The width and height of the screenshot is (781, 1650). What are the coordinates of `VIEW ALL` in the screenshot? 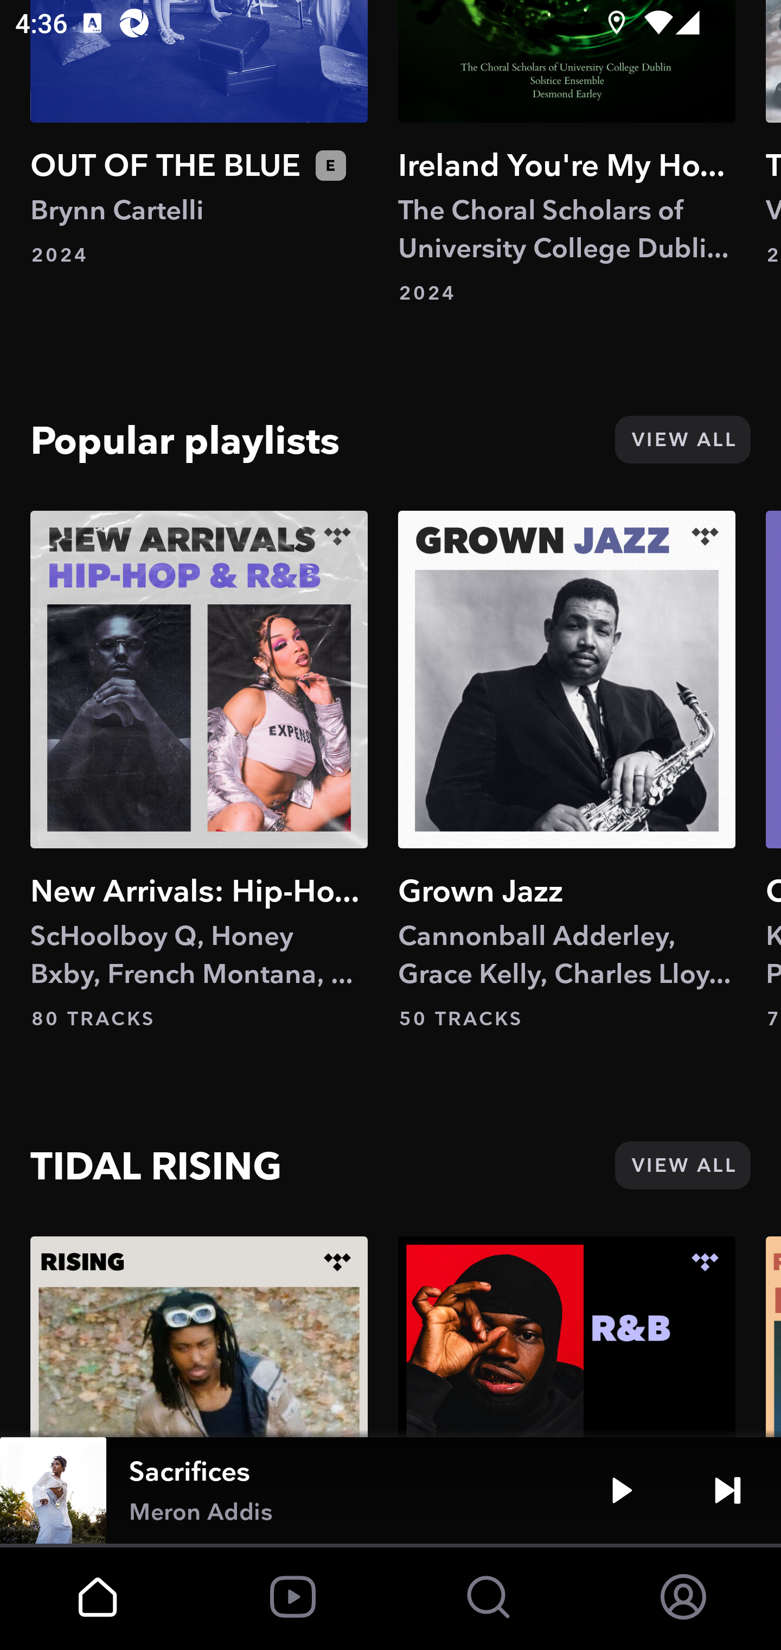 It's located at (682, 1165).